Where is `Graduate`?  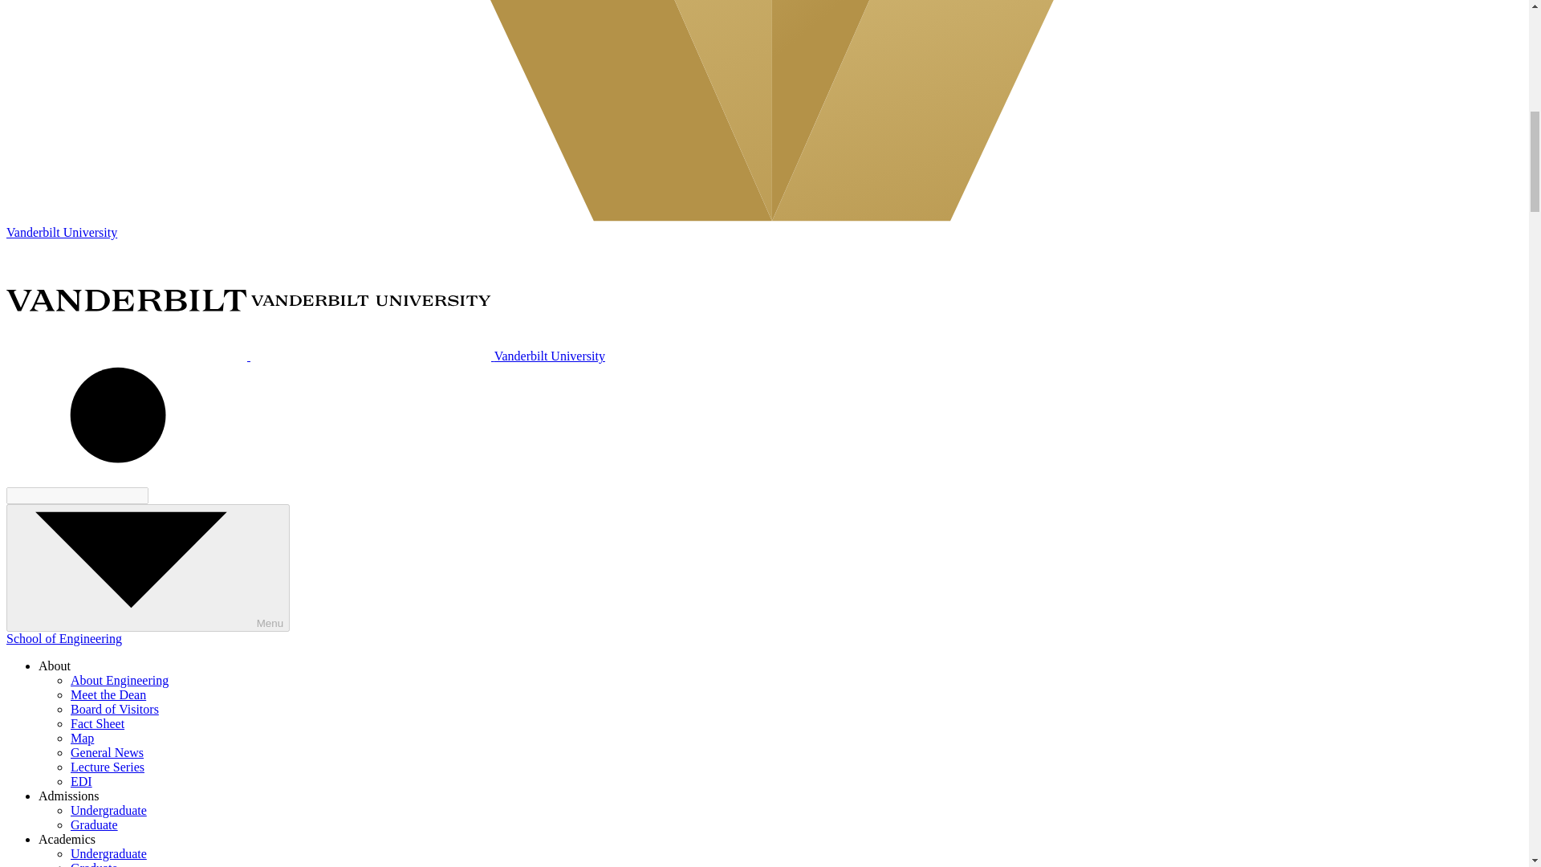 Graduate is located at coordinates (95, 824).